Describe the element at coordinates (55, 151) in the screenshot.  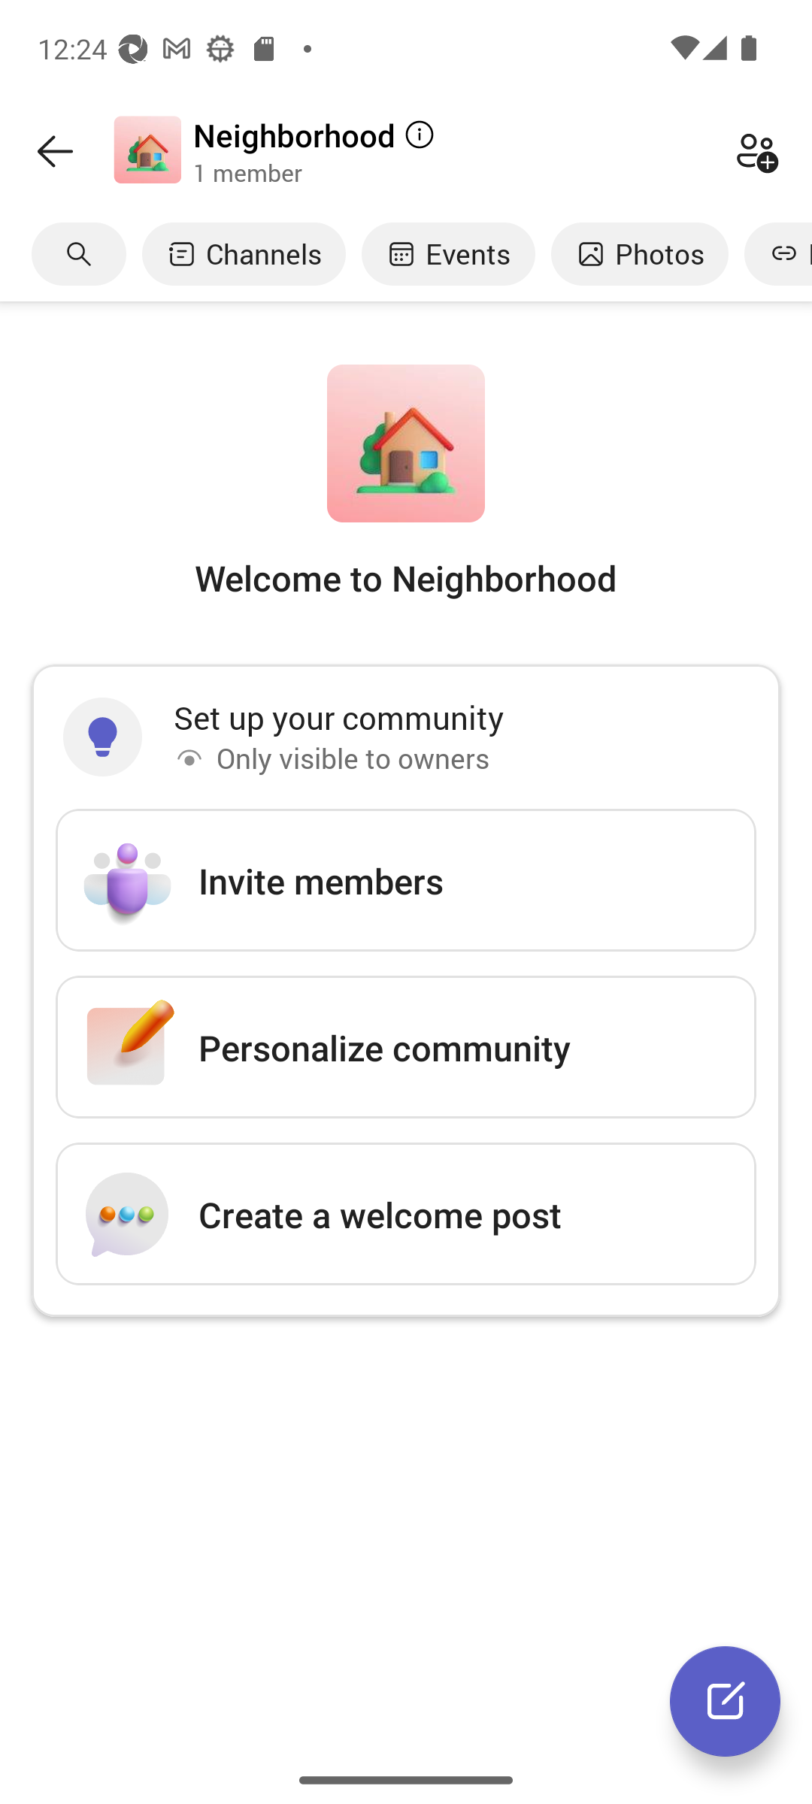
I see `Back` at that location.